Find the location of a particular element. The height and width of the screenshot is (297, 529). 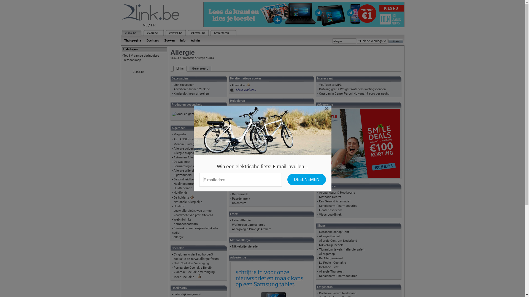

Meer Coeliakie... is located at coordinates (185, 277).